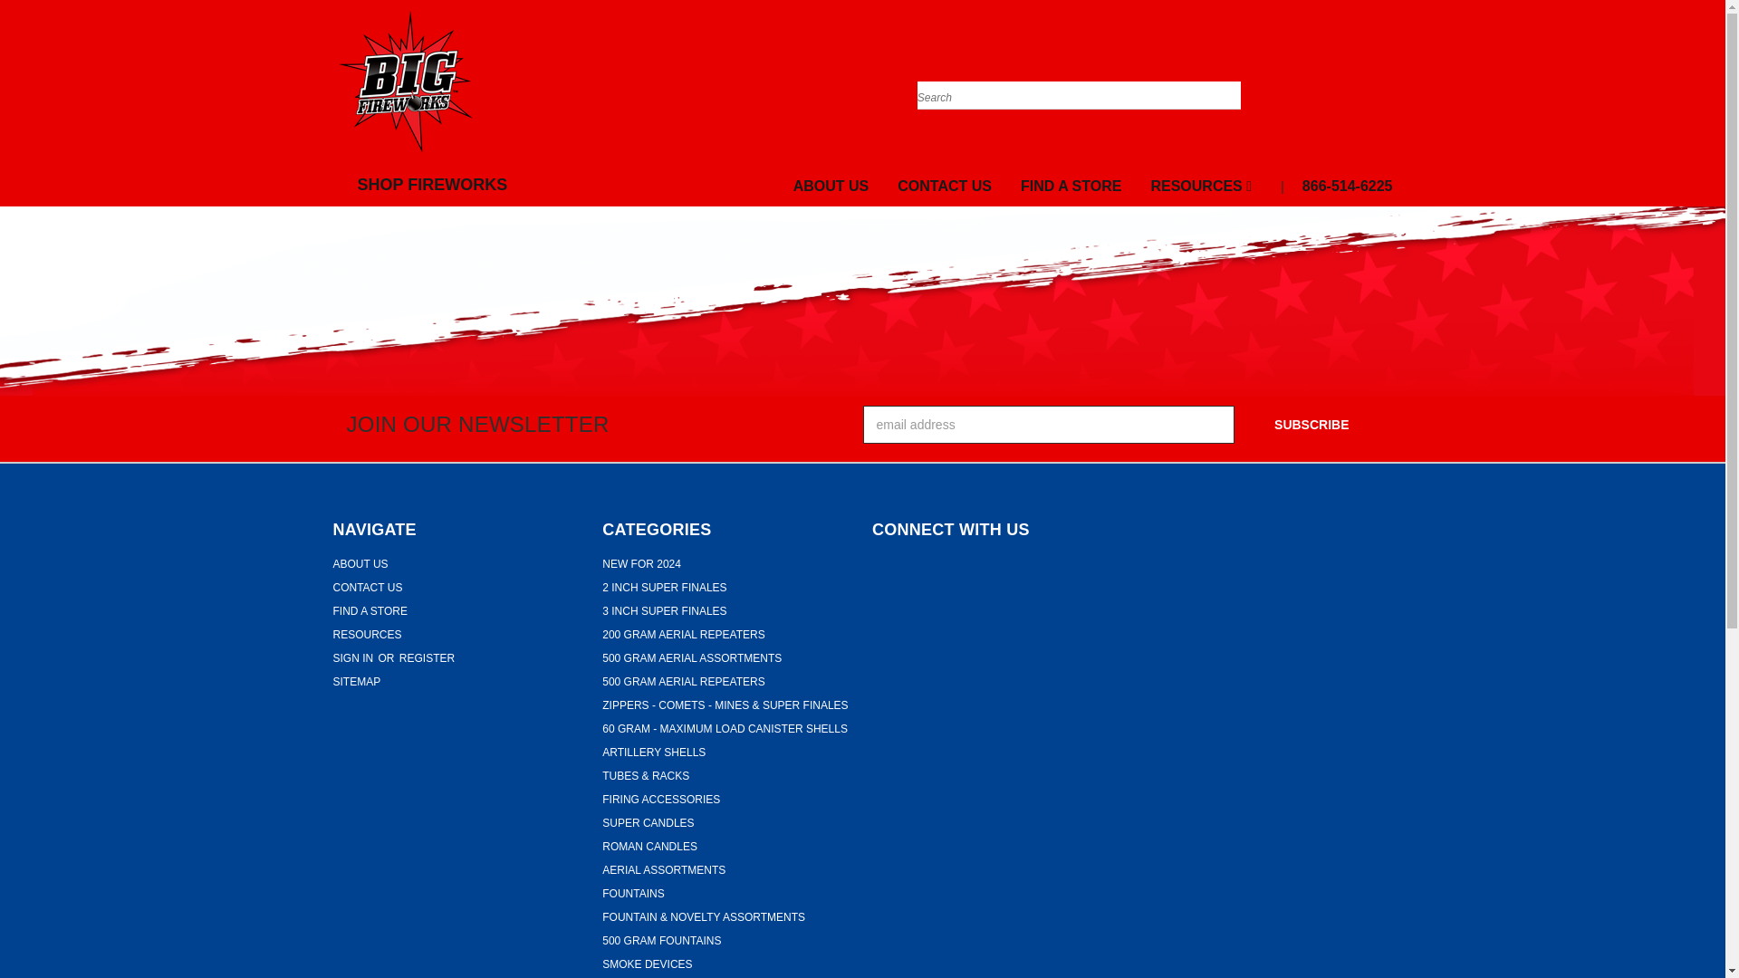 Image resolution: width=1739 pixels, height=978 pixels. What do you see at coordinates (428, 185) in the screenshot?
I see `SHOP FIREWORKS` at bounding box center [428, 185].